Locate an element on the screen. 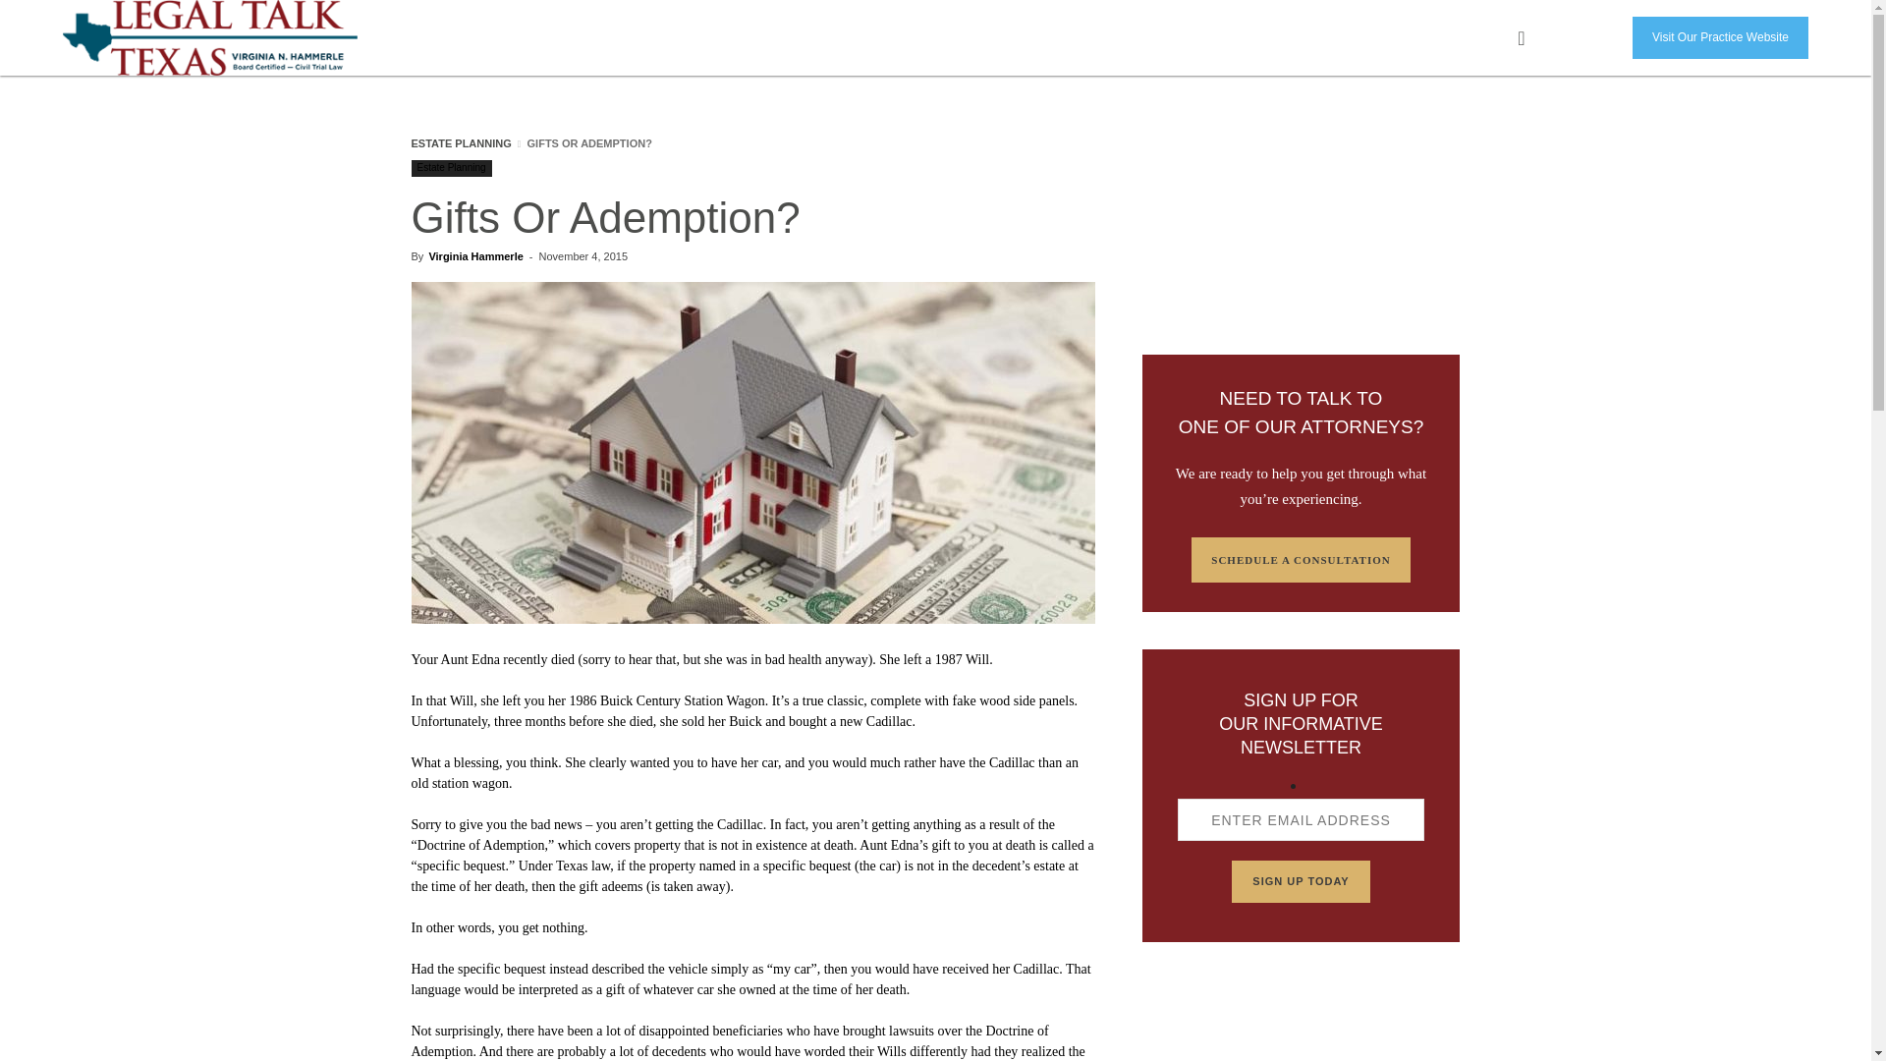 The width and height of the screenshot is (1886, 1061). ESTATE PLANNING is located at coordinates (461, 143).